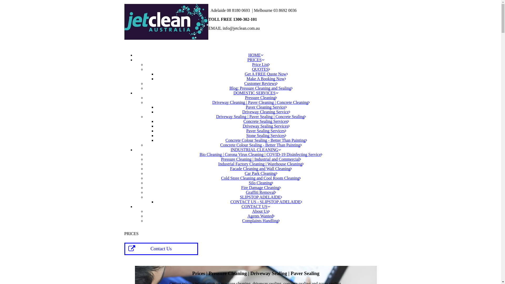 The width and height of the screenshot is (505, 284). I want to click on Driveway Sealing | Paver Sealing | Concrete Sealing, so click(261, 117).